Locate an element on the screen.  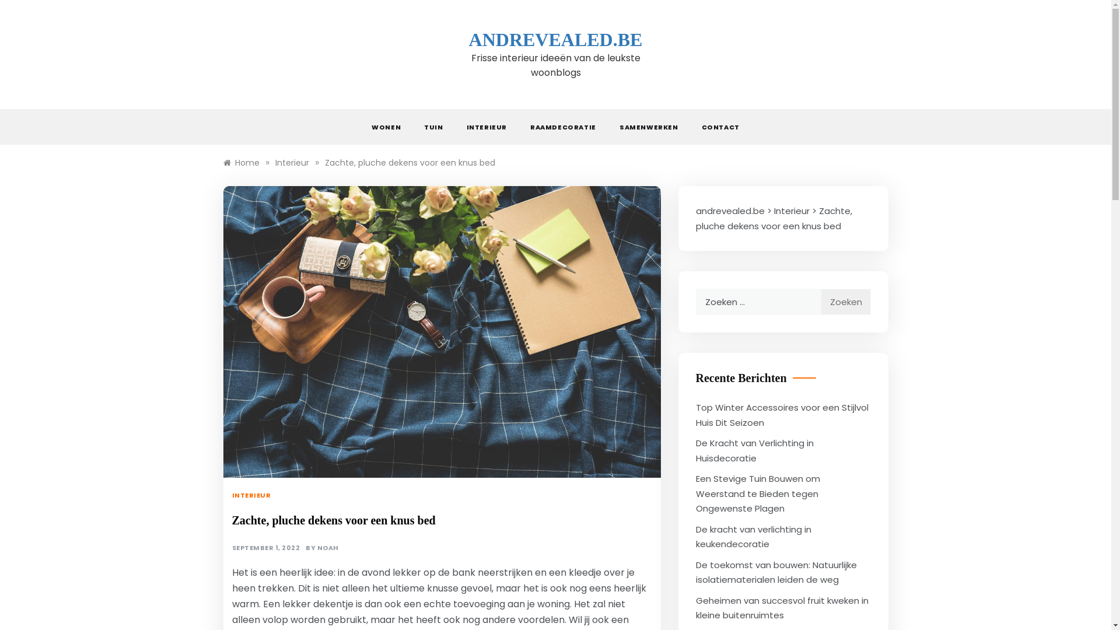
NOAH is located at coordinates (328, 548).